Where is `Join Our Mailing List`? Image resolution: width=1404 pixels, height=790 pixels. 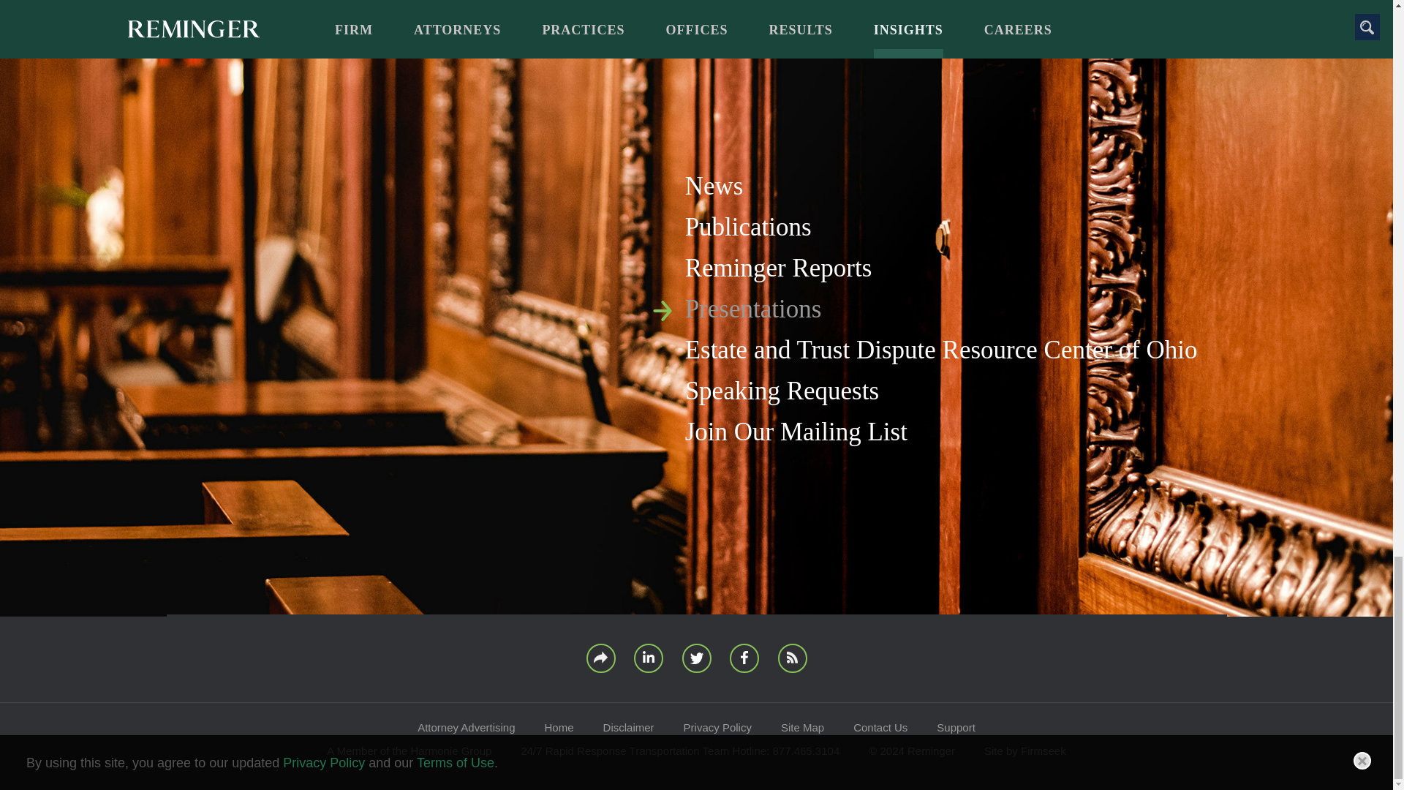 Join Our Mailing List is located at coordinates (796, 432).